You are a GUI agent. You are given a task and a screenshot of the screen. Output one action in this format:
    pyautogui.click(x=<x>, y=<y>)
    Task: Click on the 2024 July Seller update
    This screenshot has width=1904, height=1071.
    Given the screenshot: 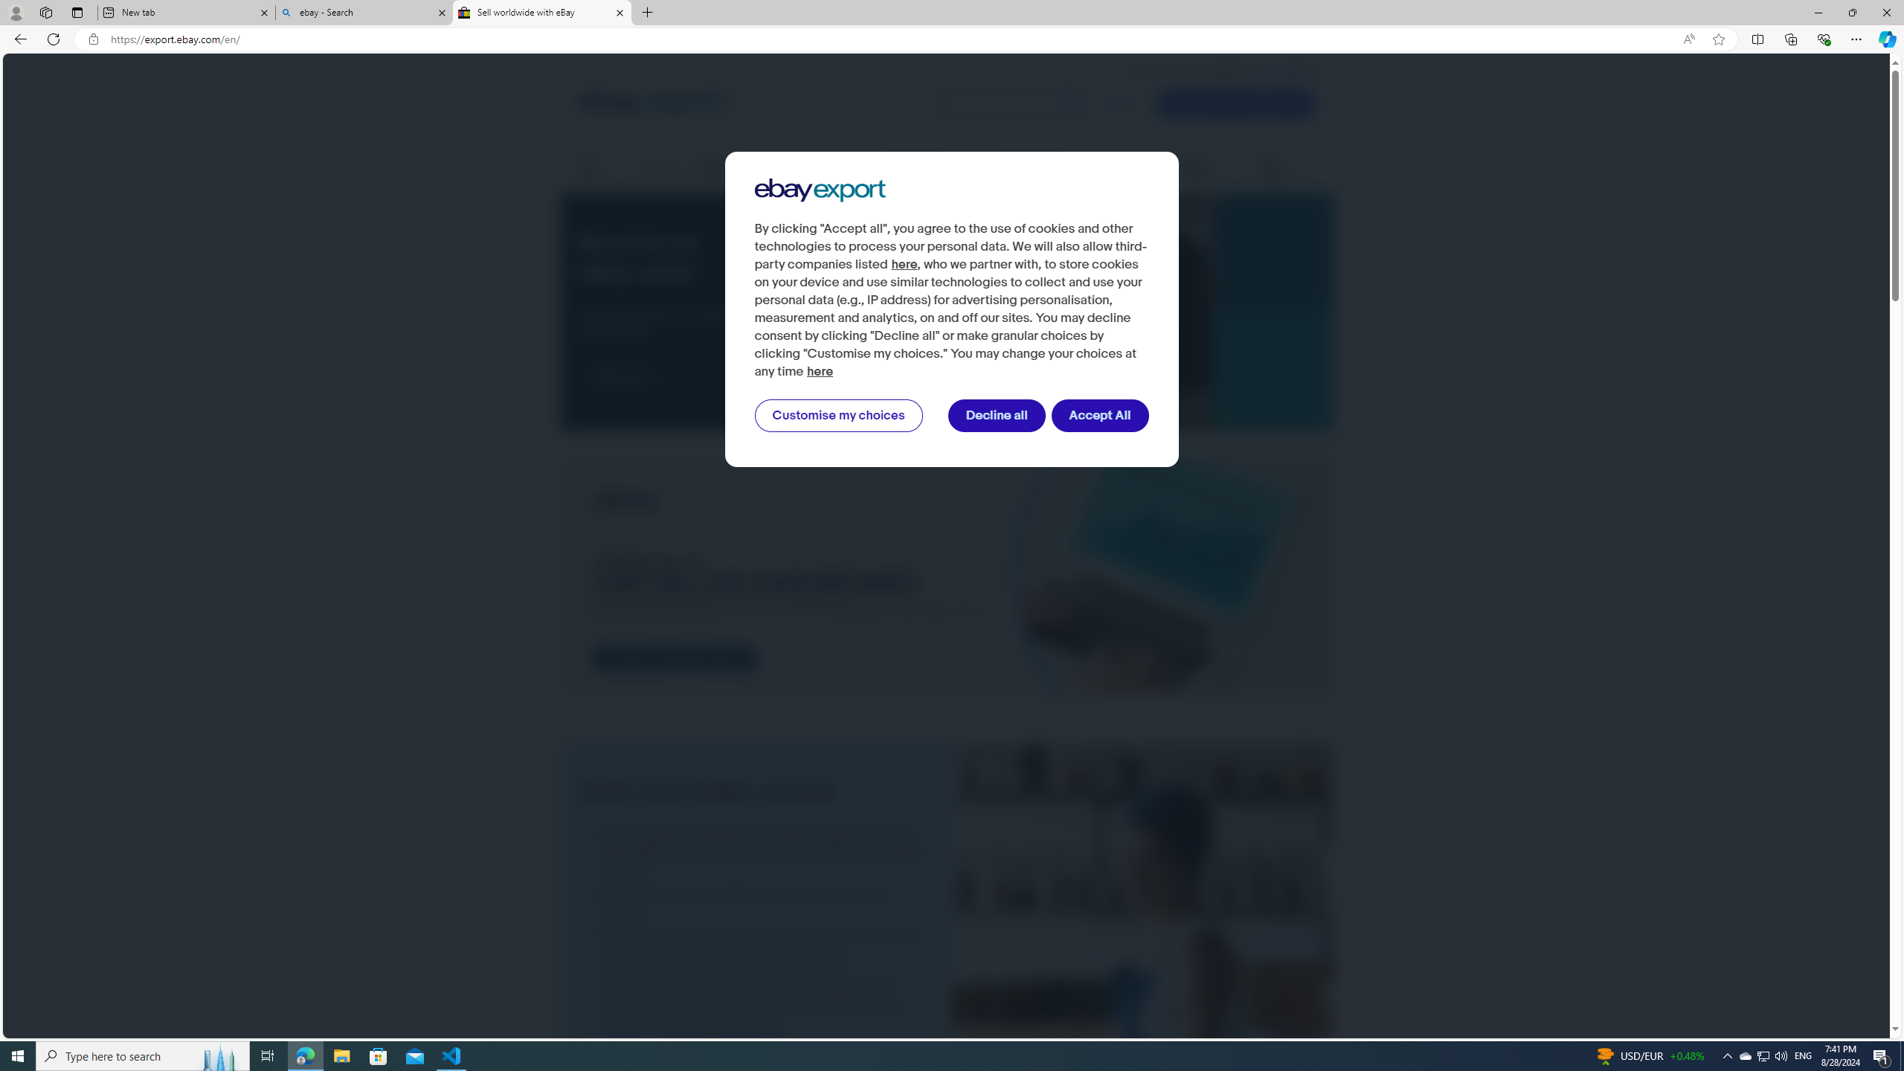 What is the action you would take?
    pyautogui.click(x=1142, y=991)
    